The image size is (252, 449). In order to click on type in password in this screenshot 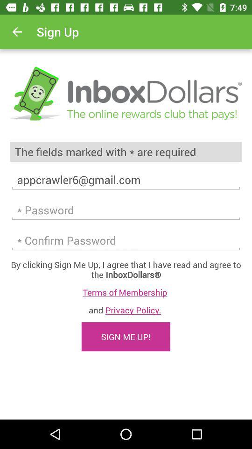, I will do `click(126, 240)`.